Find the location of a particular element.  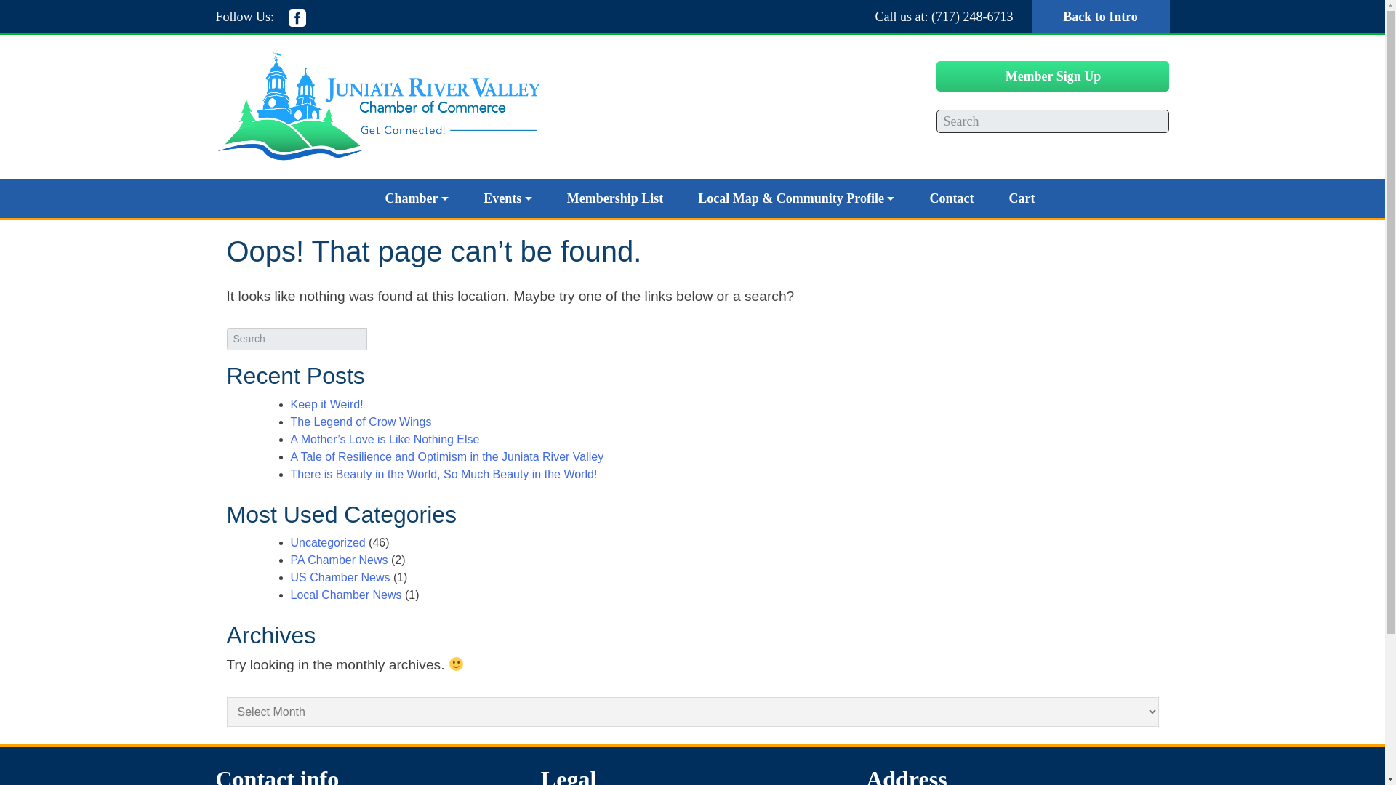

Keep it Weird! is located at coordinates (326, 404).